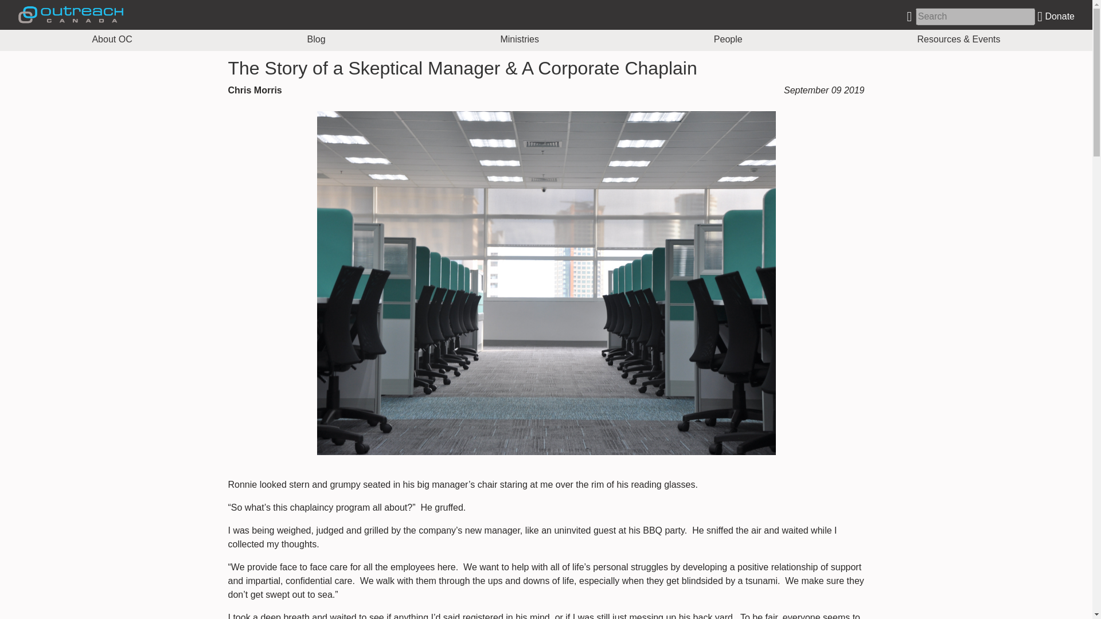 The image size is (1101, 619). Describe the element at coordinates (520, 40) in the screenshot. I see `Ministries` at that location.